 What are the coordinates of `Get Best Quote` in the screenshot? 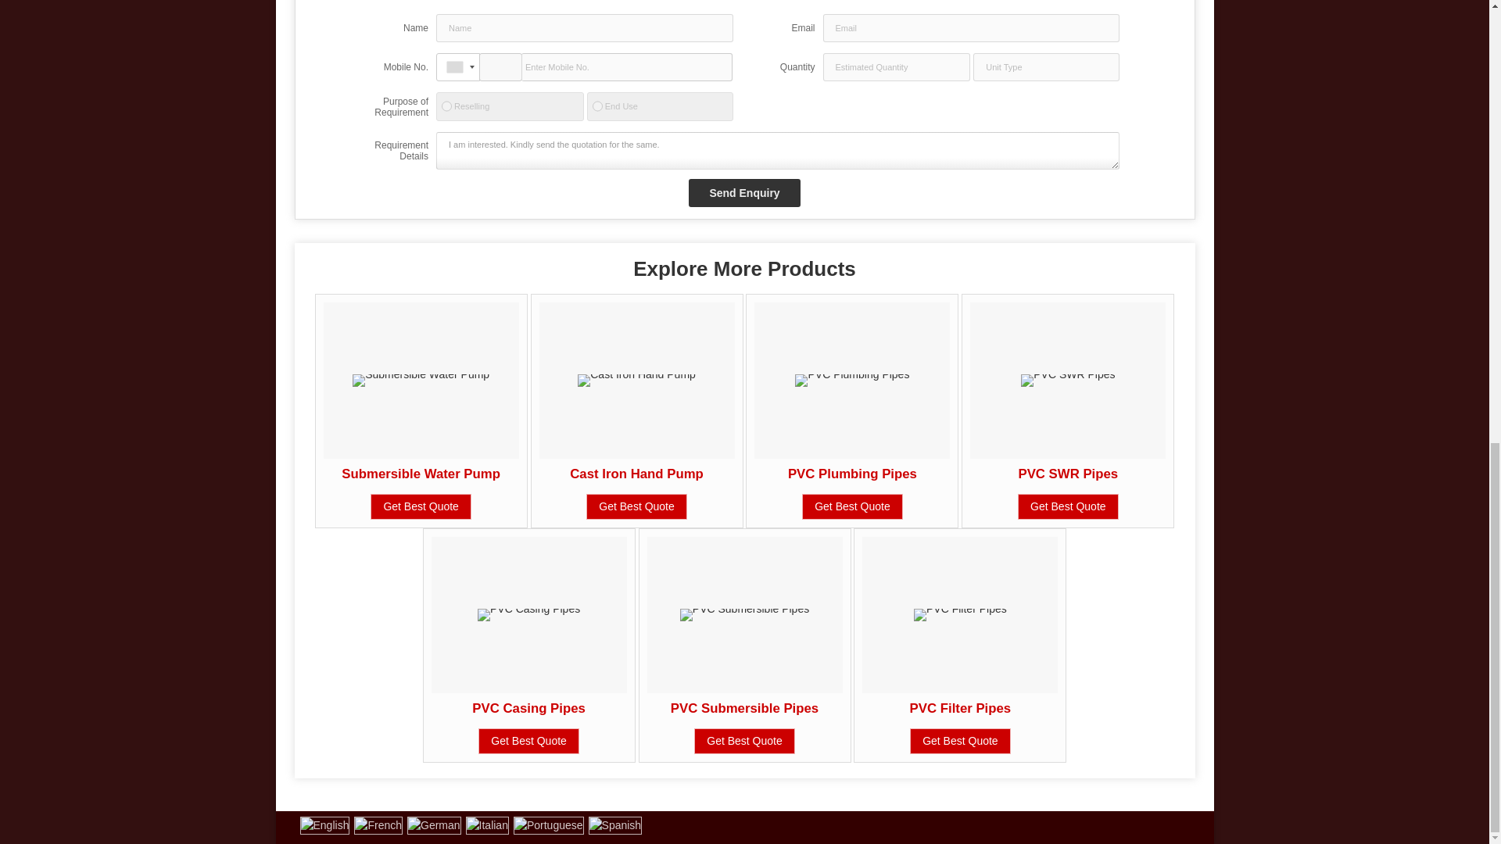 It's located at (421, 506).